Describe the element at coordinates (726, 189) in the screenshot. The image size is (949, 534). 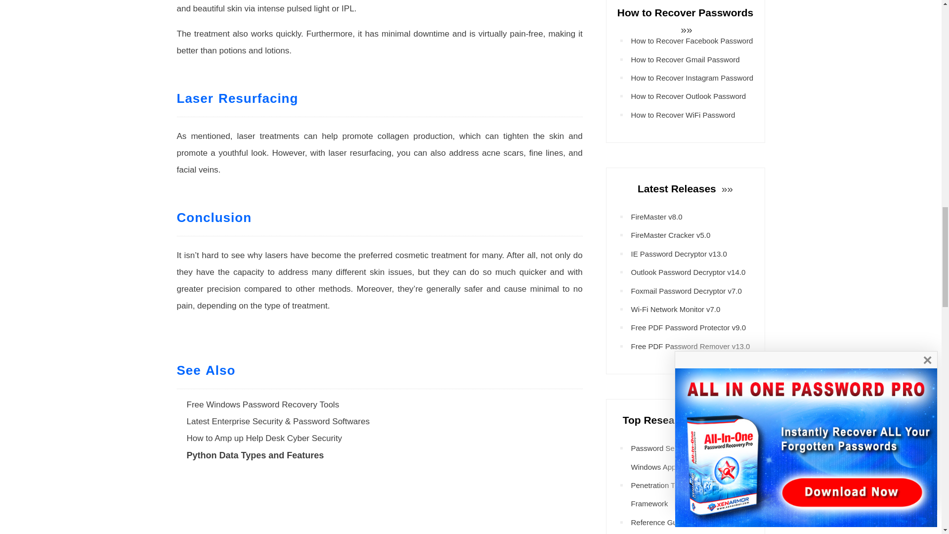
I see `See More...` at that location.